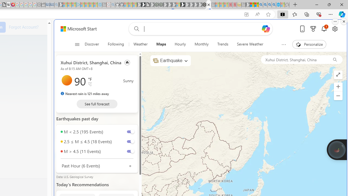 This screenshot has width=348, height=196. Describe the element at coordinates (161, 5) in the screenshot. I see `Future Focus Report 2024 - Sleeping` at that location.